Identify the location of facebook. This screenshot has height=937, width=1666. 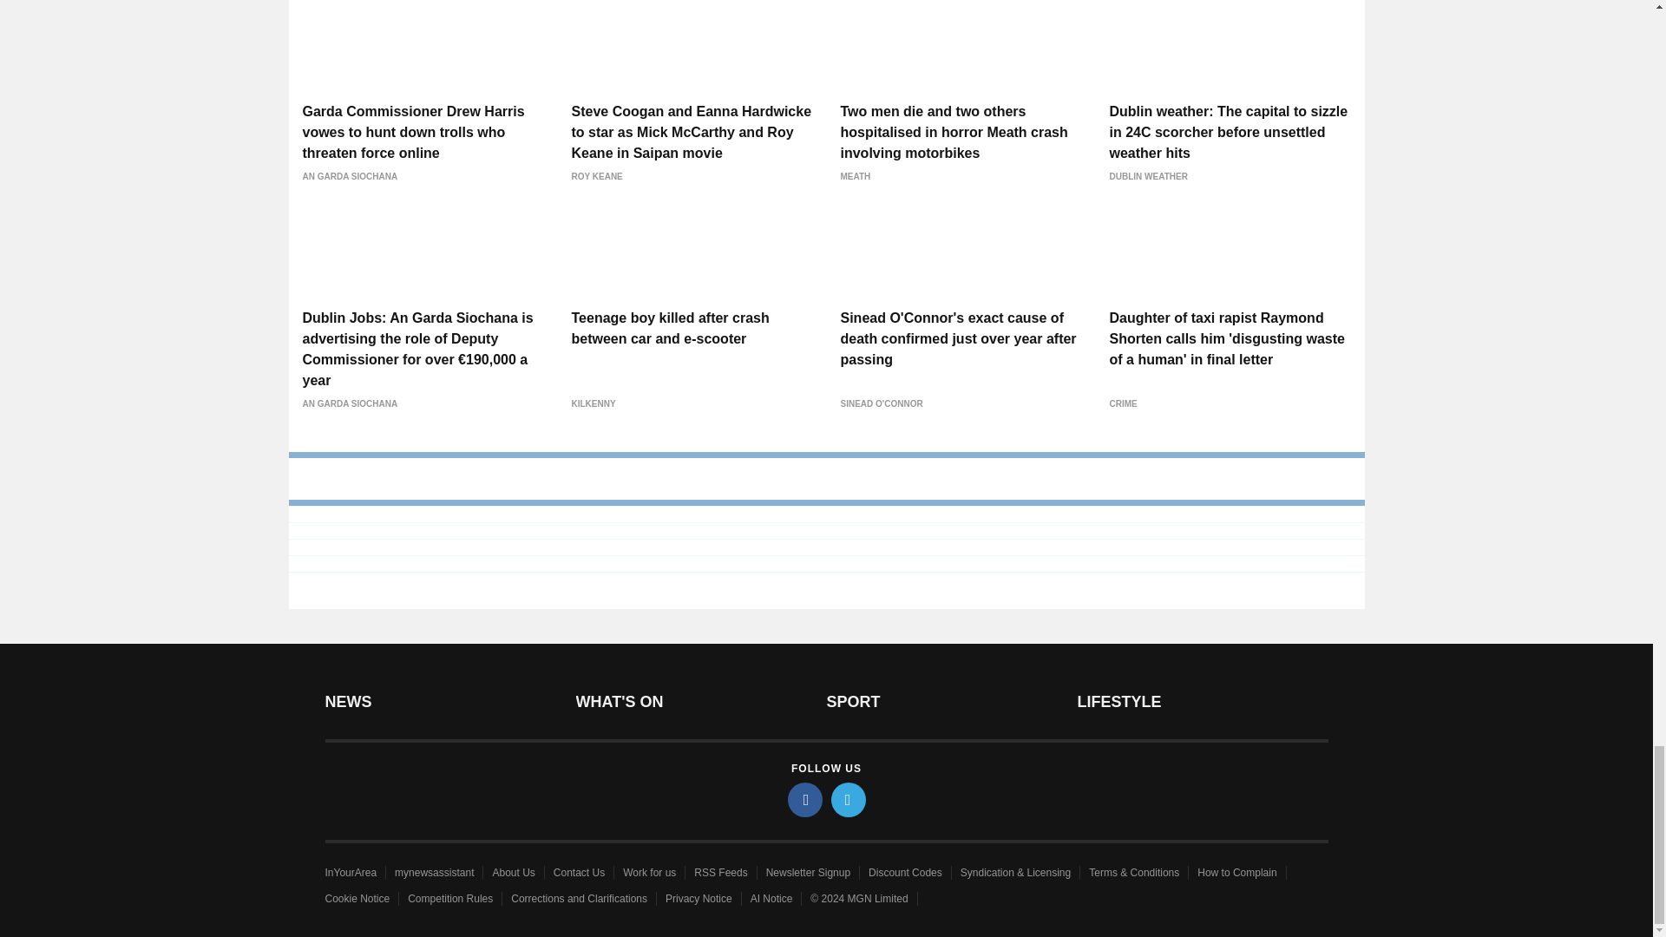
(805, 799).